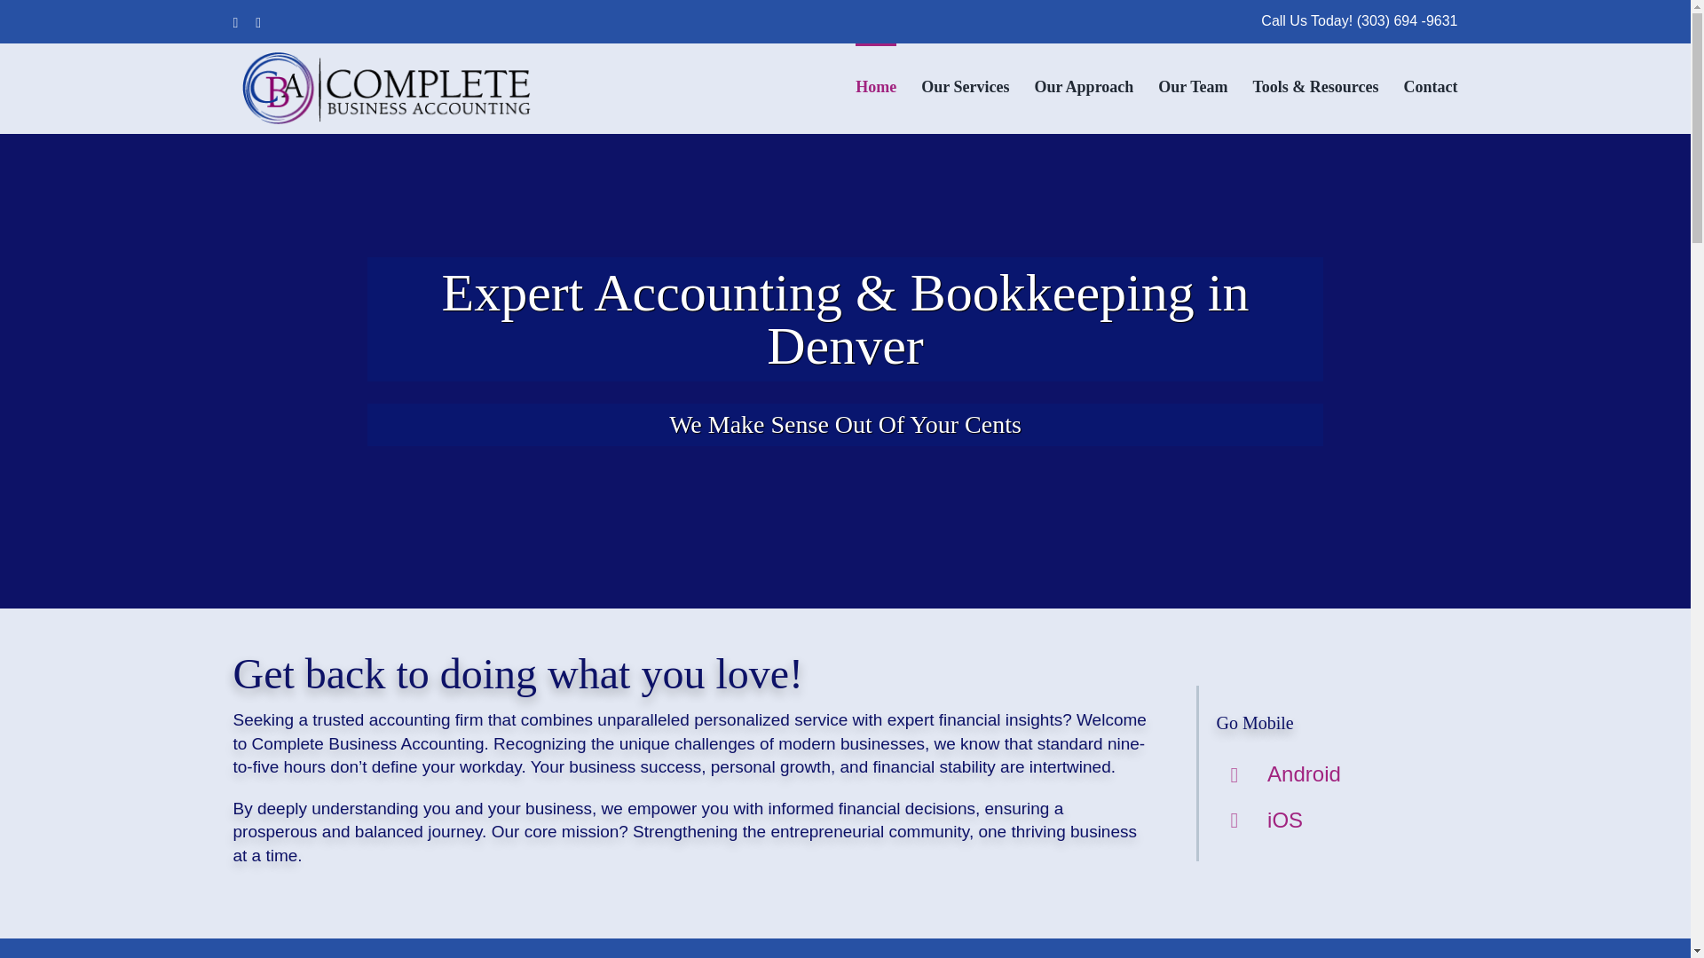  Describe the element at coordinates (965, 84) in the screenshot. I see `Our Services` at that location.